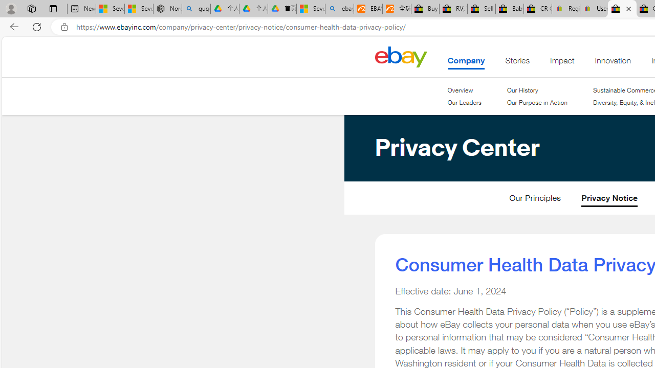  What do you see at coordinates (536, 103) in the screenshot?
I see `Our Purpose in Action` at bounding box center [536, 103].